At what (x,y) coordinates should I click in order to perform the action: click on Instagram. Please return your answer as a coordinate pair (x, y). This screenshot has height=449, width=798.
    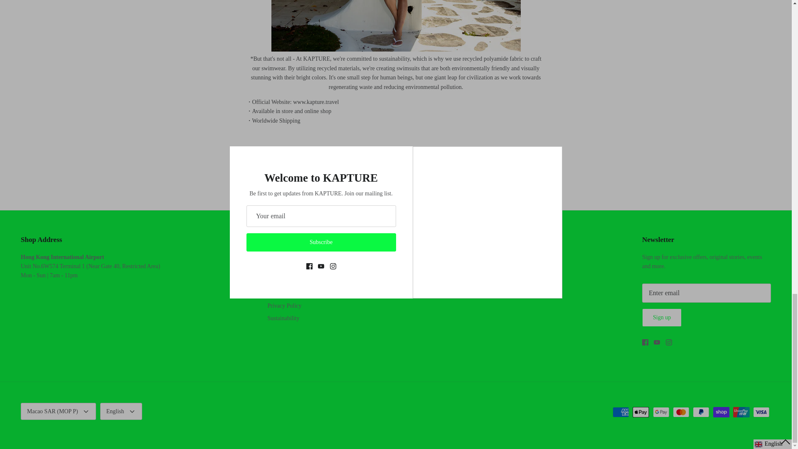
    Looking at the image, I should click on (668, 342).